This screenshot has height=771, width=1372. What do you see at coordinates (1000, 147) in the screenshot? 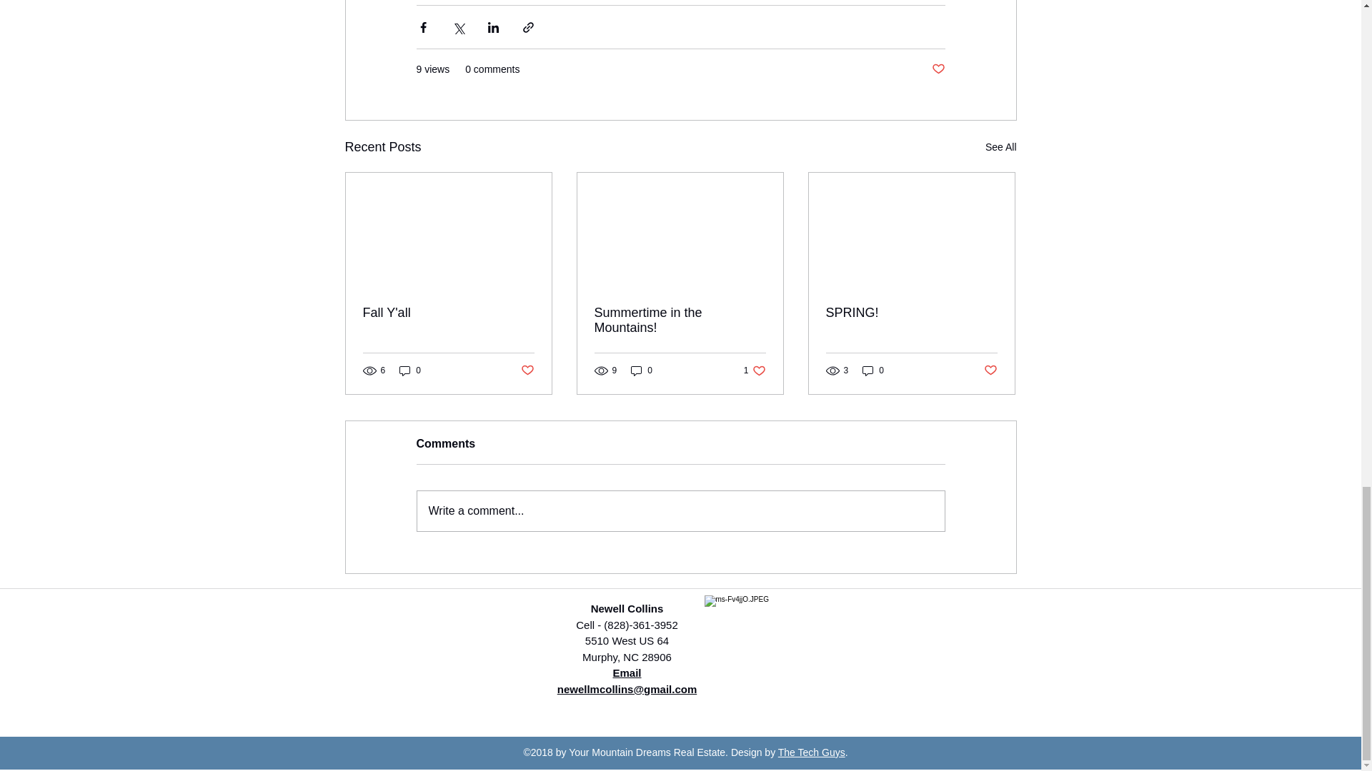
I see `0` at bounding box center [1000, 147].